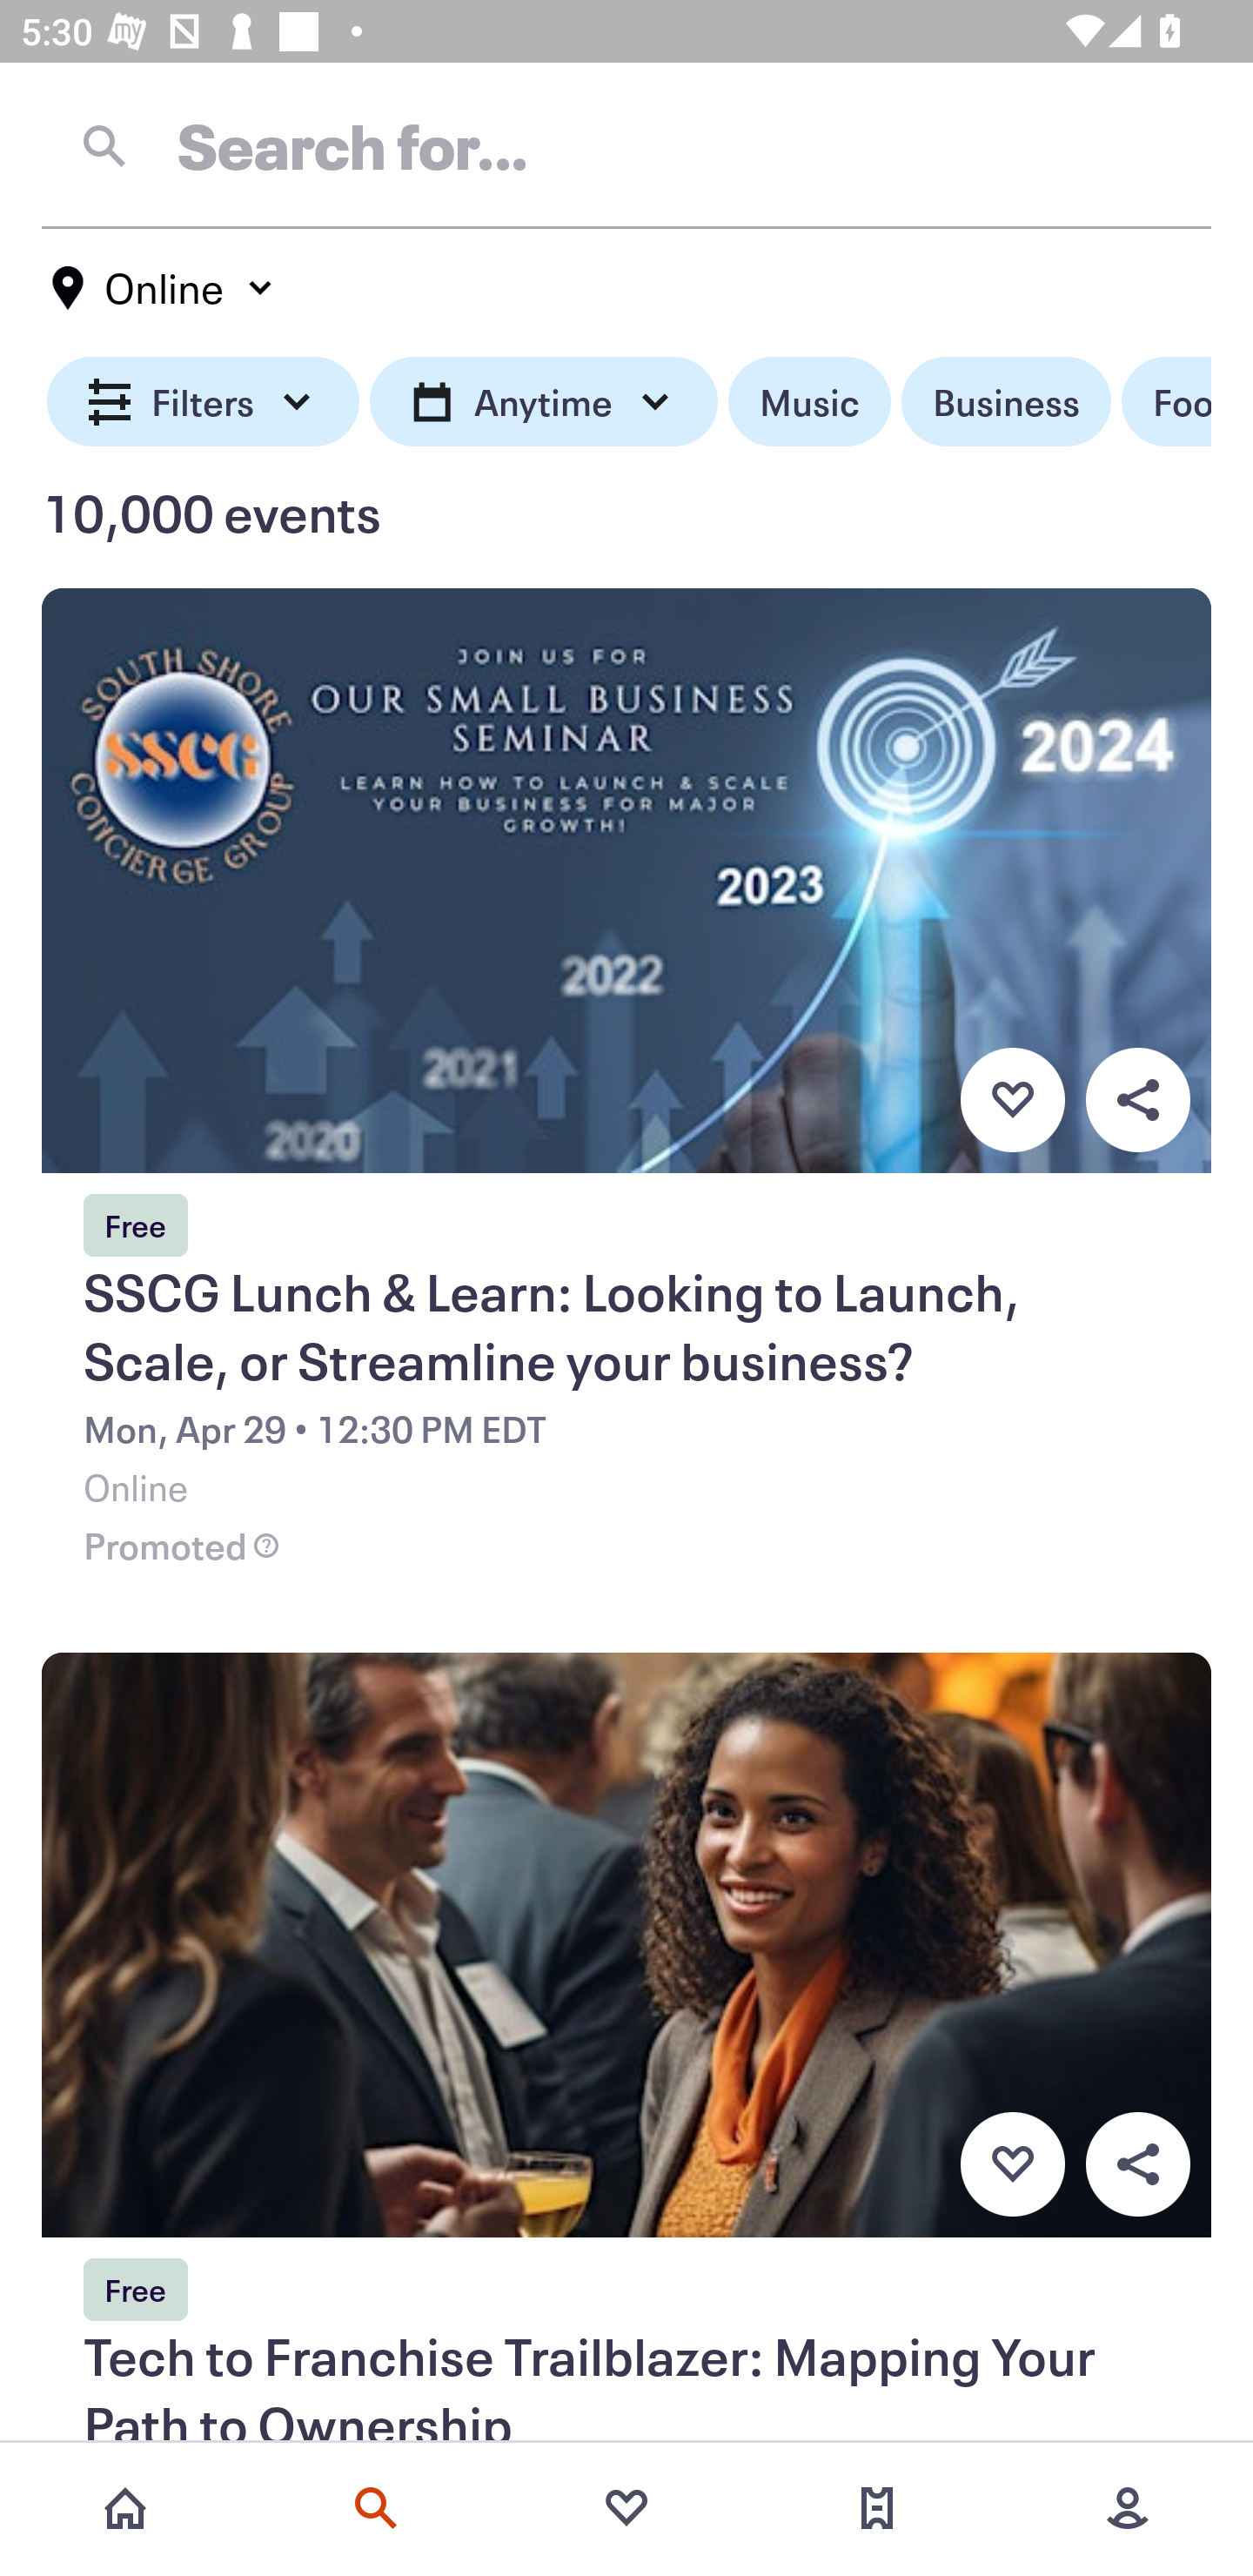 Image resolution: width=1253 pixels, height=2576 pixels. What do you see at coordinates (626, 145) in the screenshot?
I see `Search for…` at bounding box center [626, 145].